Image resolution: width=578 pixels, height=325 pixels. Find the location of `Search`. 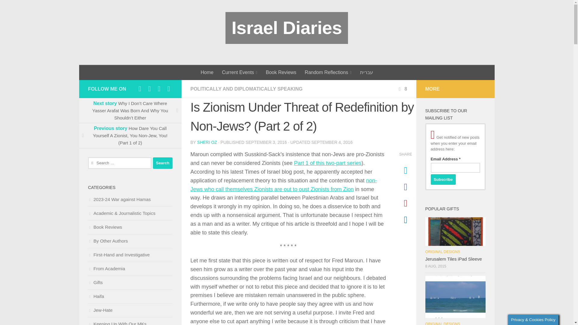

Search is located at coordinates (163, 163).